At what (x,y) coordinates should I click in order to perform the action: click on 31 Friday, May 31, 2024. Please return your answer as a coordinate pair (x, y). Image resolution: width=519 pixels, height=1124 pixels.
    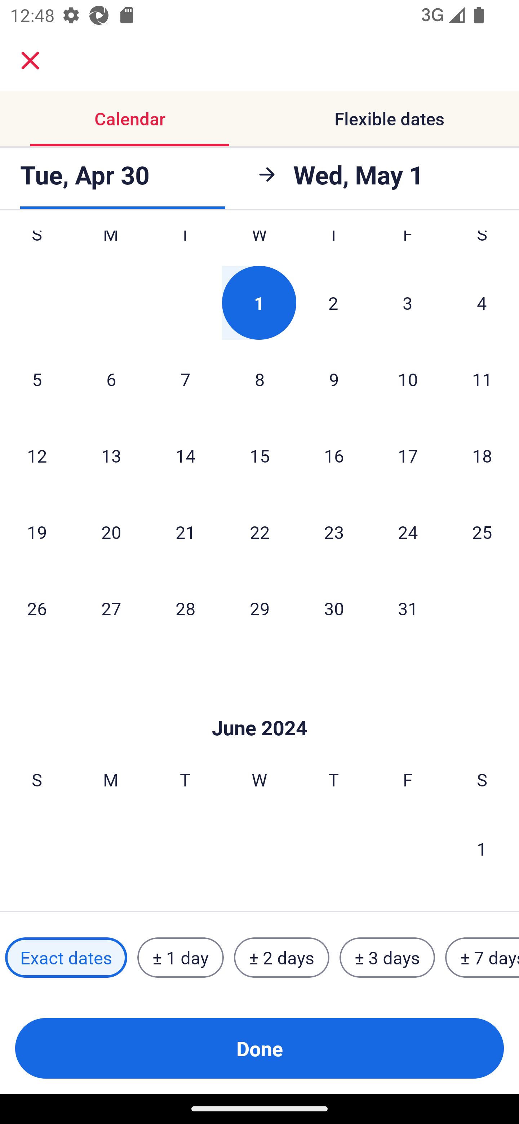
    Looking at the image, I should click on (408, 608).